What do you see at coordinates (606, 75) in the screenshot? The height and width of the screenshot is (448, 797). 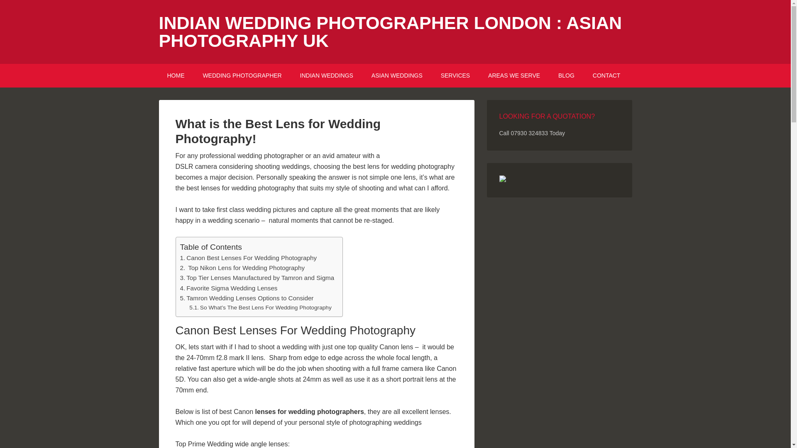 I see `CONTACT` at bounding box center [606, 75].